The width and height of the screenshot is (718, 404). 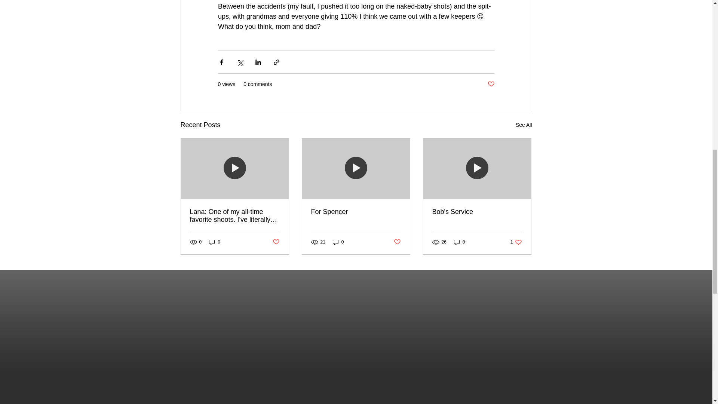 What do you see at coordinates (338, 242) in the screenshot?
I see `0` at bounding box center [338, 242].